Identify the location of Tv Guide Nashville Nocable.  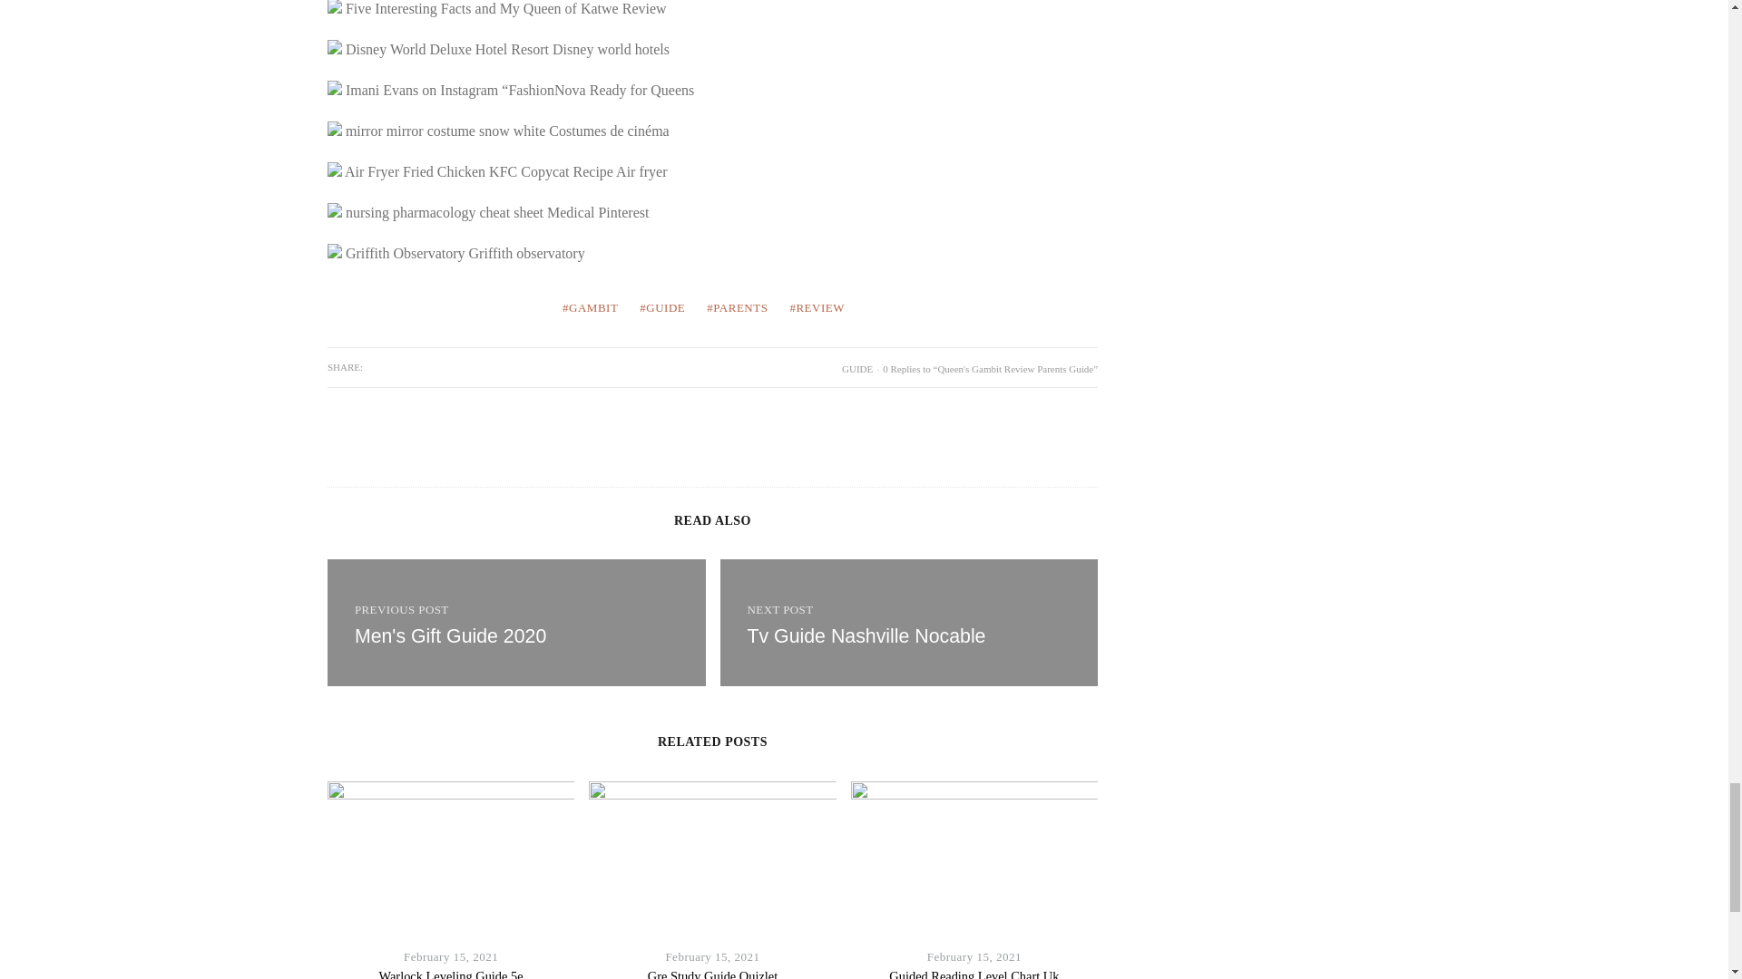
(866, 636).